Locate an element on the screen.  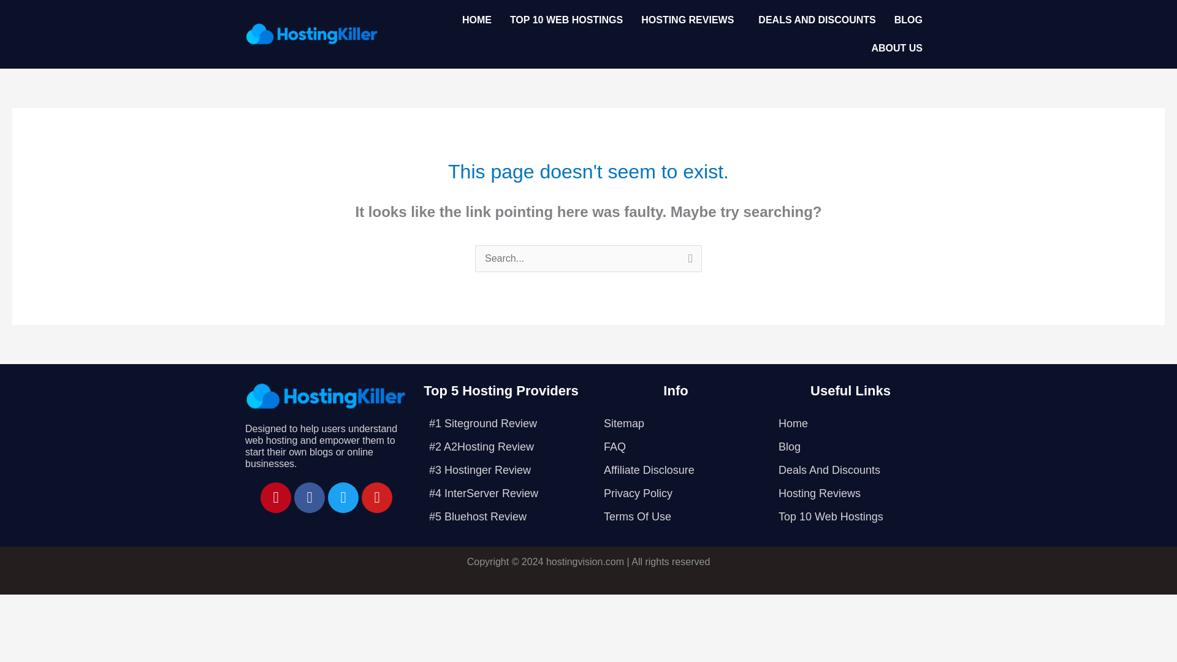
Sitemap is located at coordinates (676, 423).